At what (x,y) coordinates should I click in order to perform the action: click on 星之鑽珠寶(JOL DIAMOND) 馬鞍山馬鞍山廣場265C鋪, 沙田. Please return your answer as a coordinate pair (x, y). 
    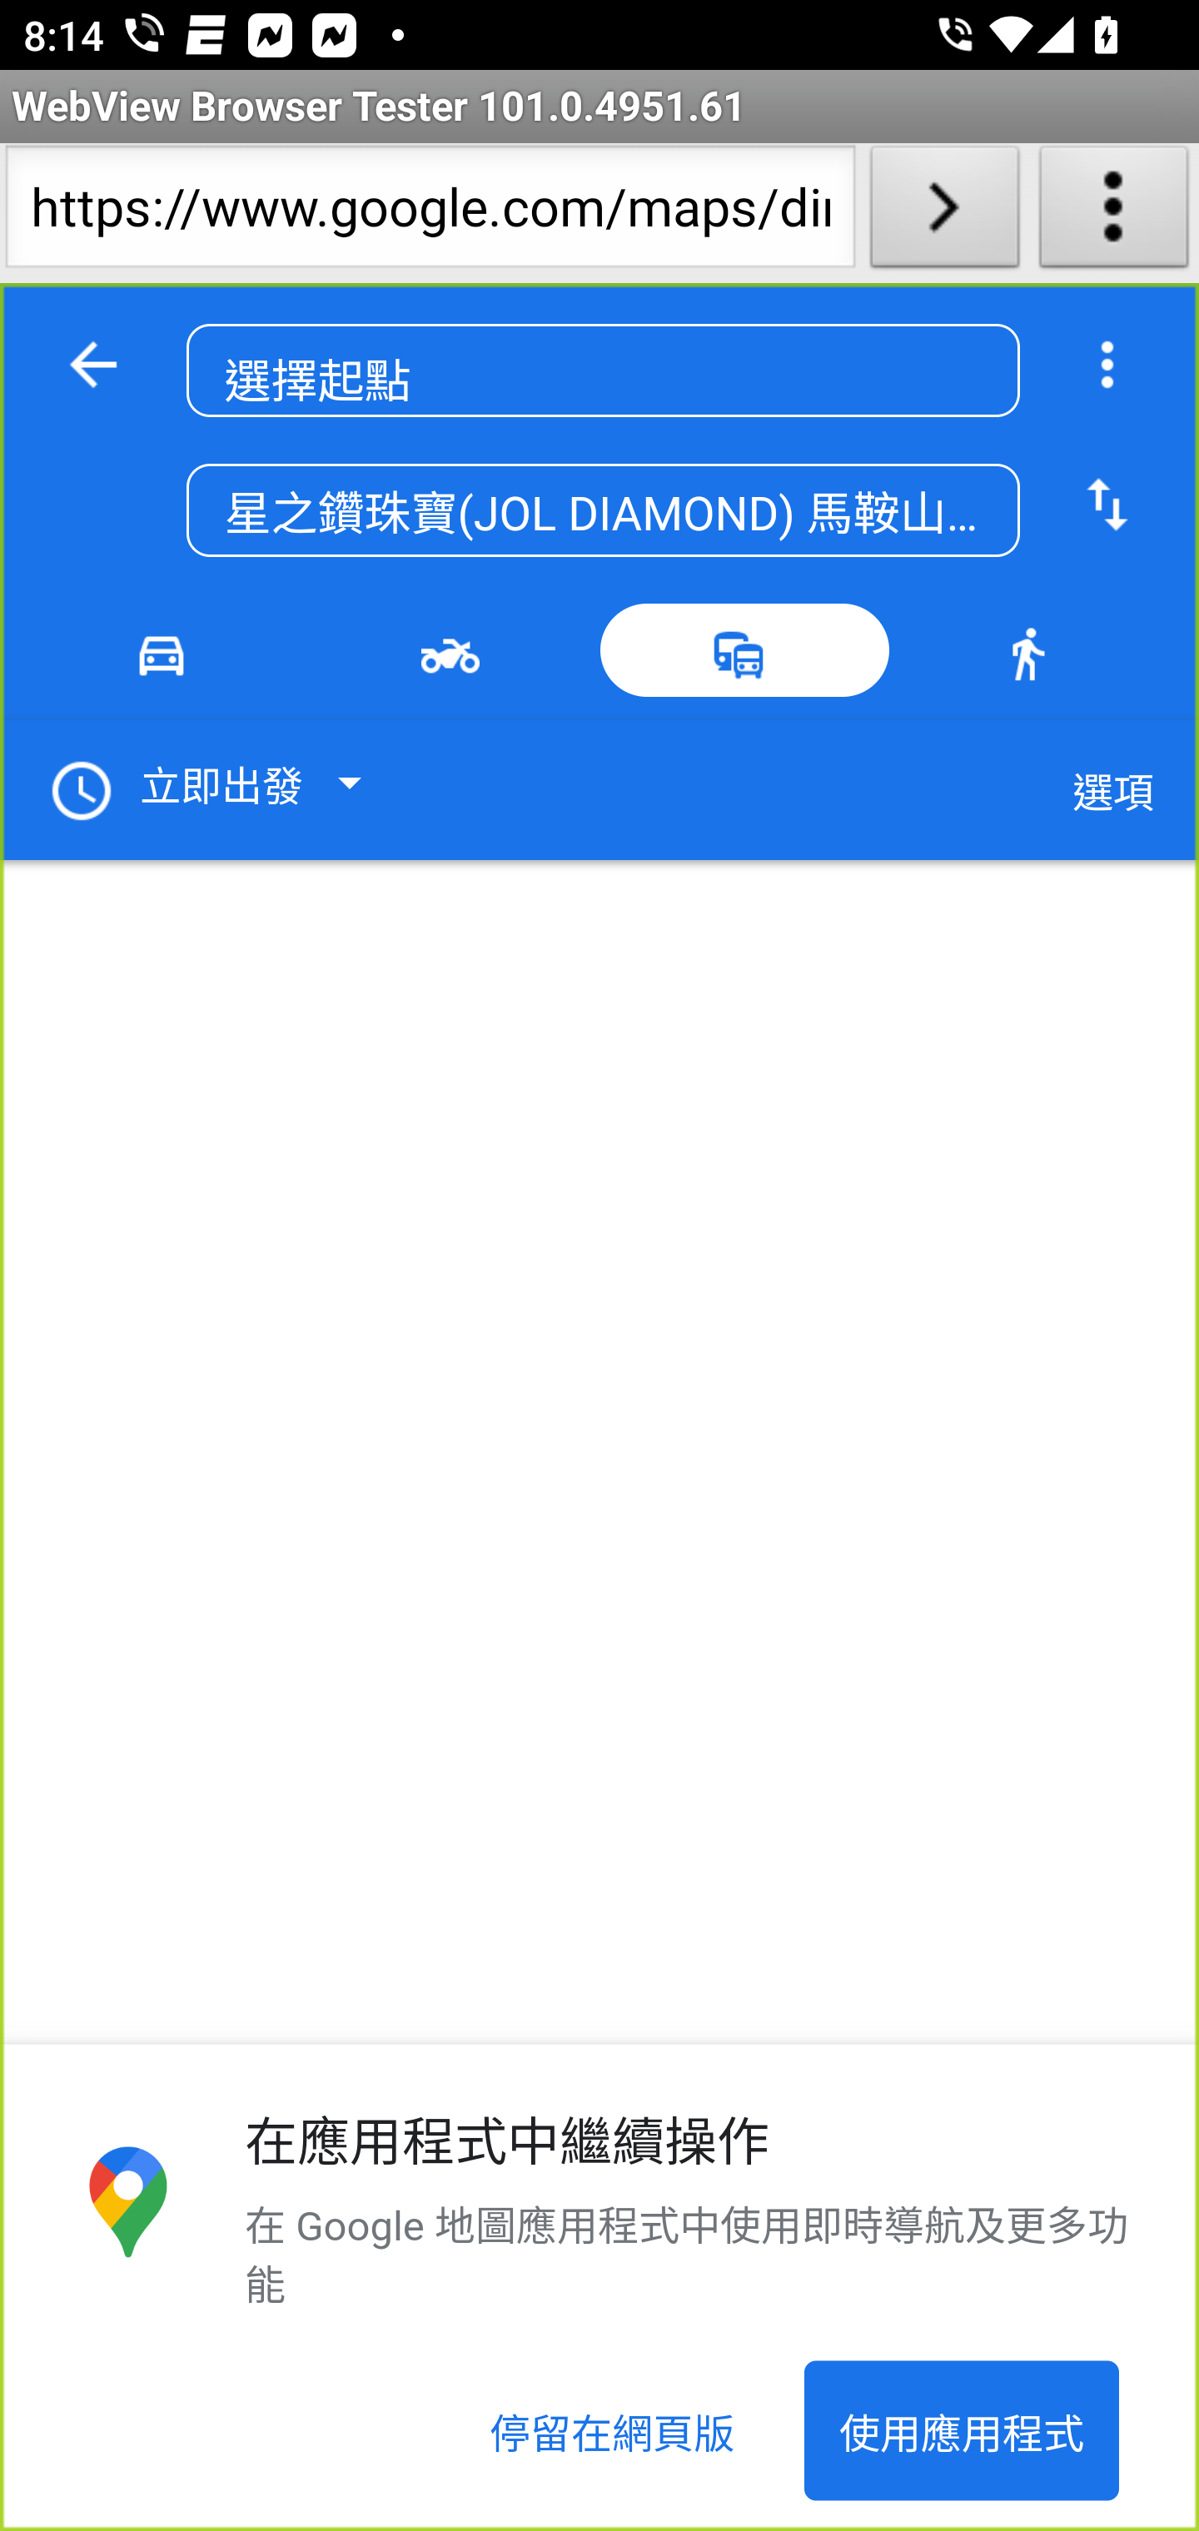
    Looking at the image, I should click on (603, 511).